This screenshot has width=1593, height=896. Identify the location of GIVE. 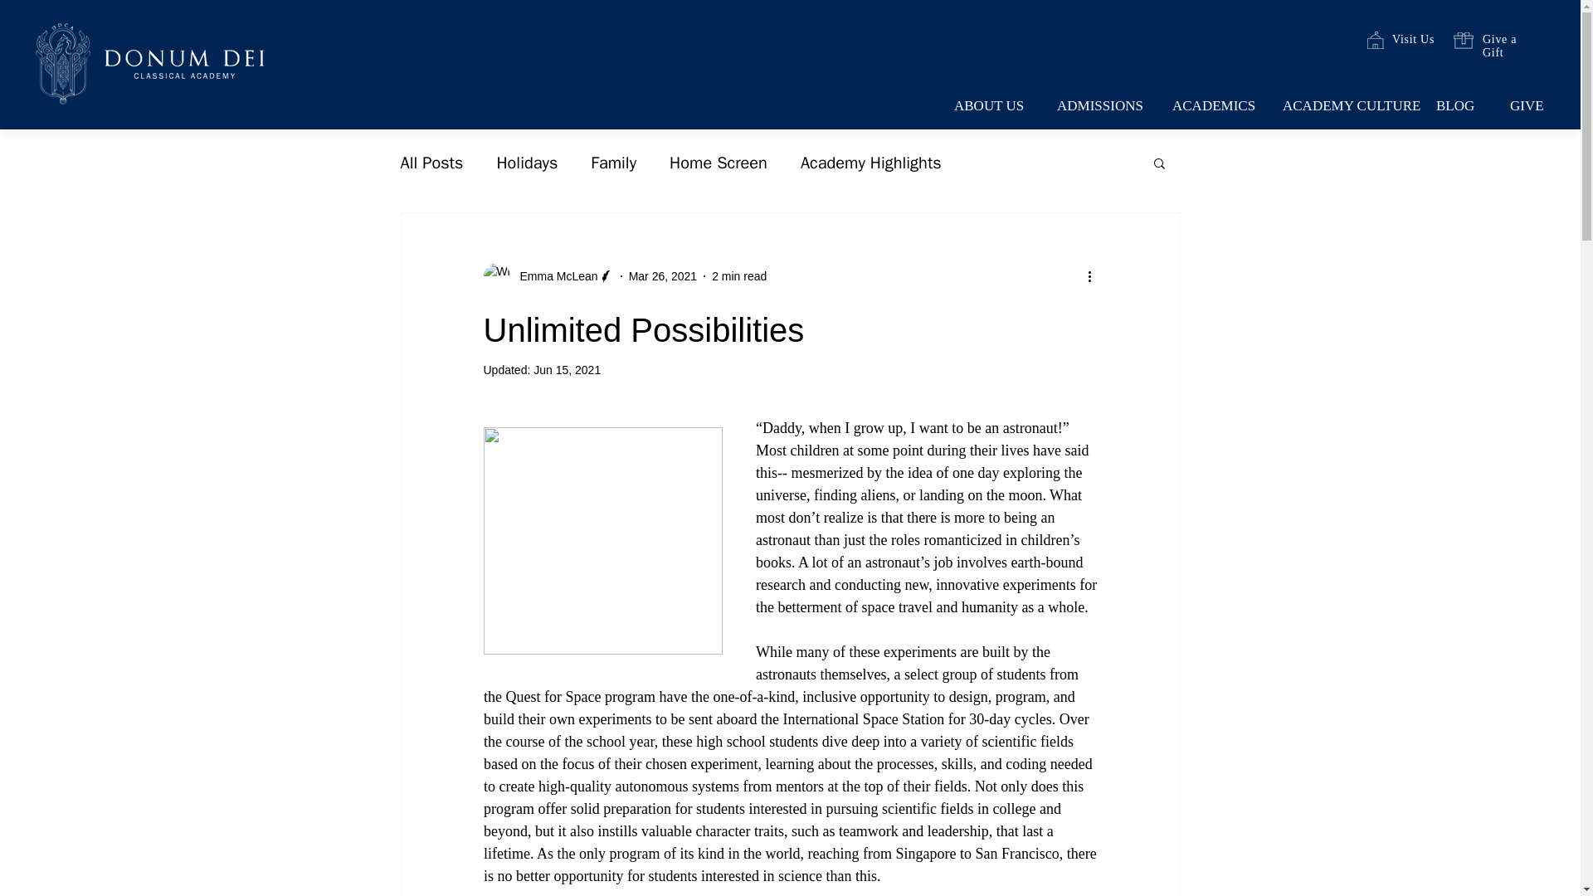
(1530, 106).